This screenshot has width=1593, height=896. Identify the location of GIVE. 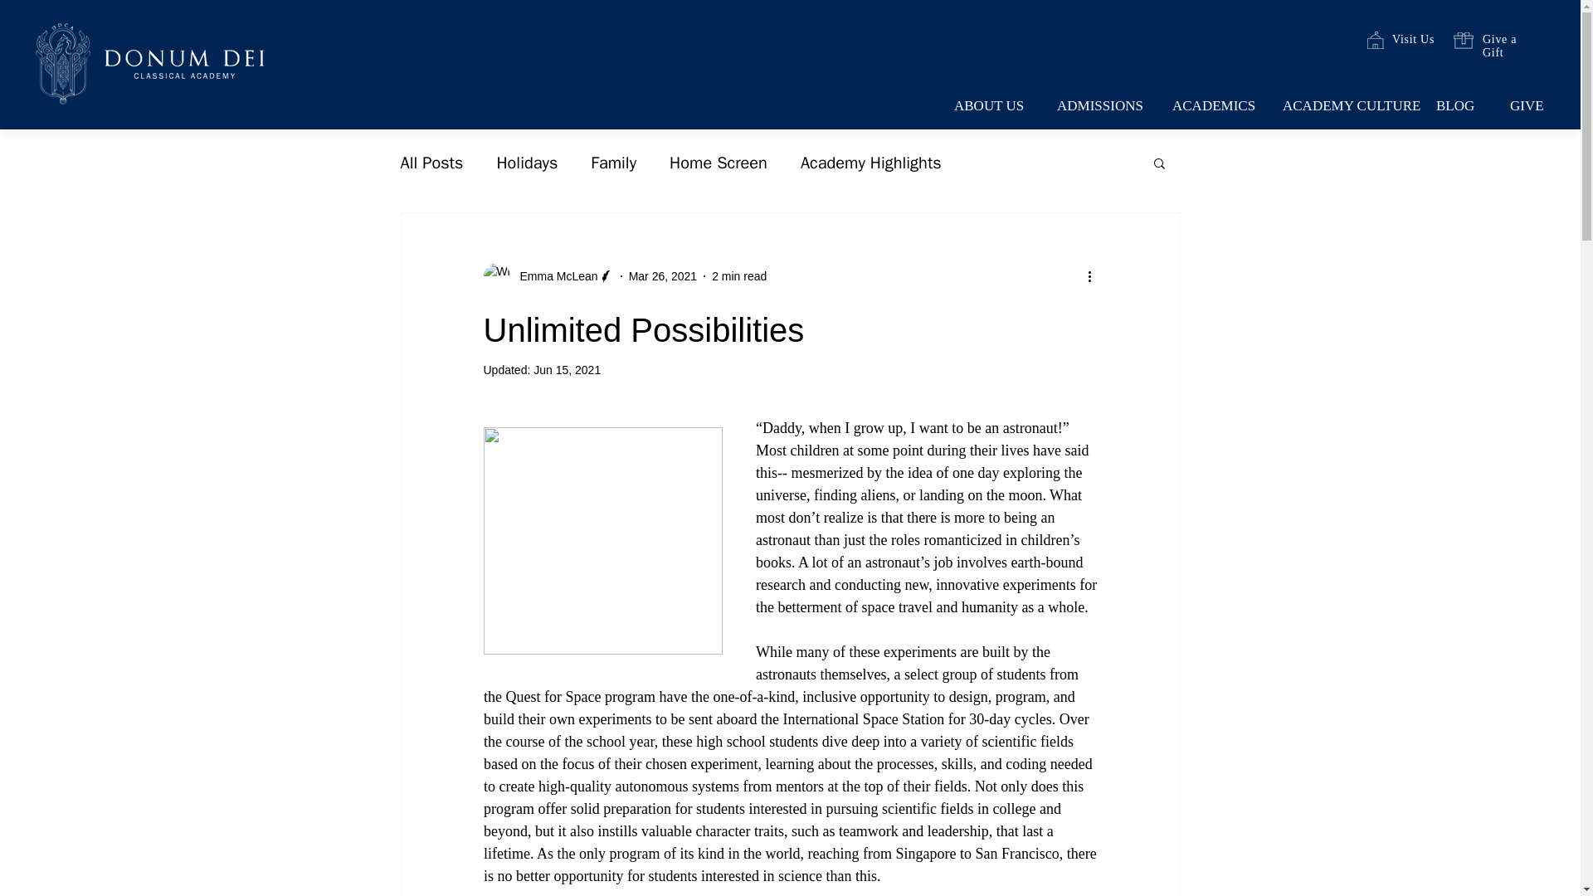
(1530, 106).